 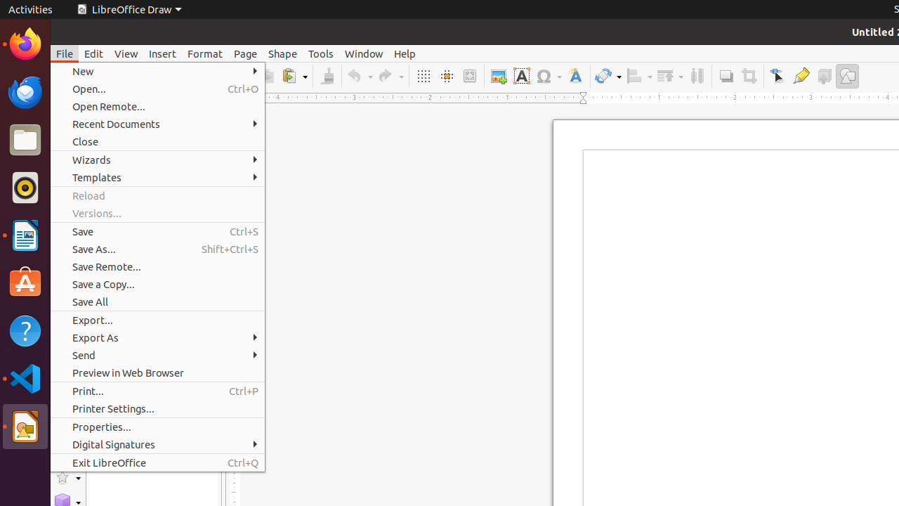 What do you see at coordinates (205, 53) in the screenshot?
I see `Format` at bounding box center [205, 53].